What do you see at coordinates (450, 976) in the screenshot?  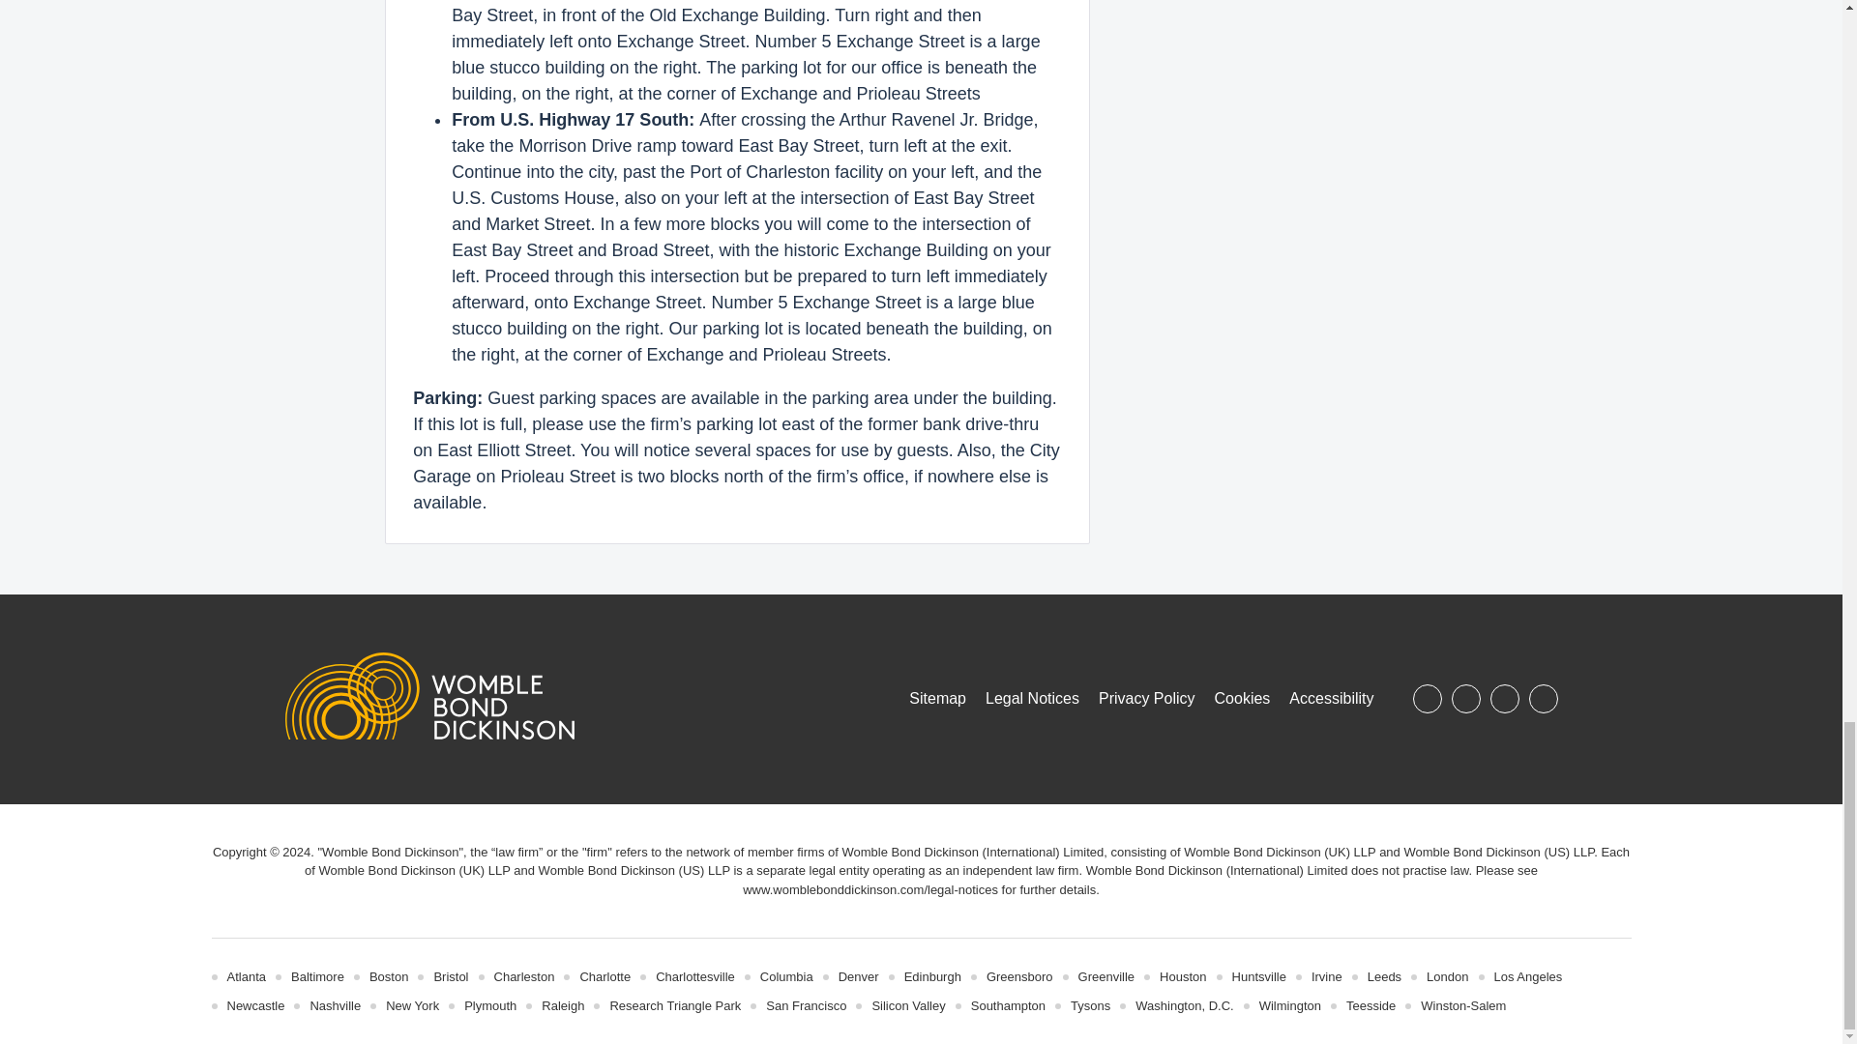 I see `Bristol` at bounding box center [450, 976].